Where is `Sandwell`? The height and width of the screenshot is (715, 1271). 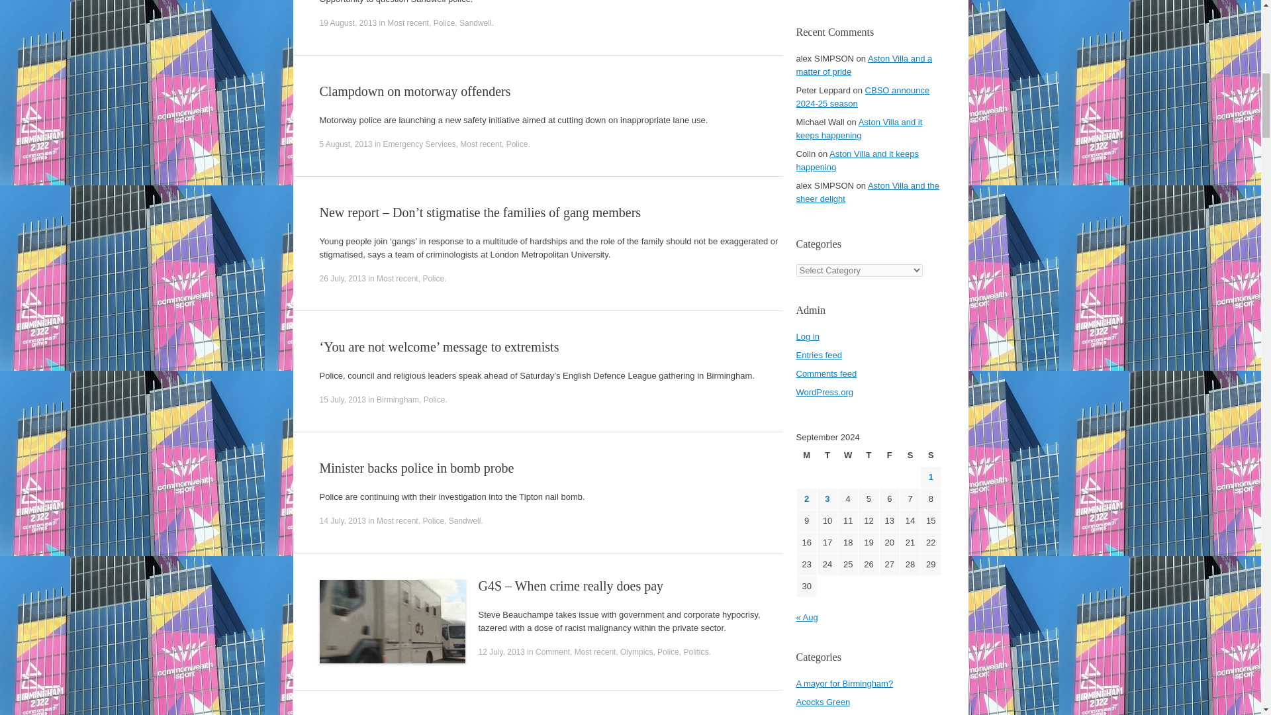
Sandwell is located at coordinates (465, 520).